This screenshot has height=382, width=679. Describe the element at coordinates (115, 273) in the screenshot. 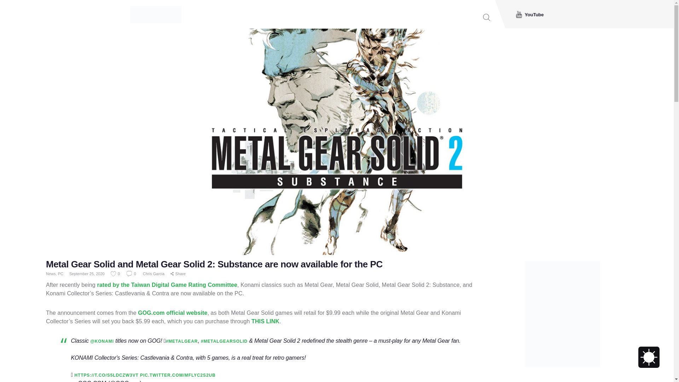

I see `0` at that location.